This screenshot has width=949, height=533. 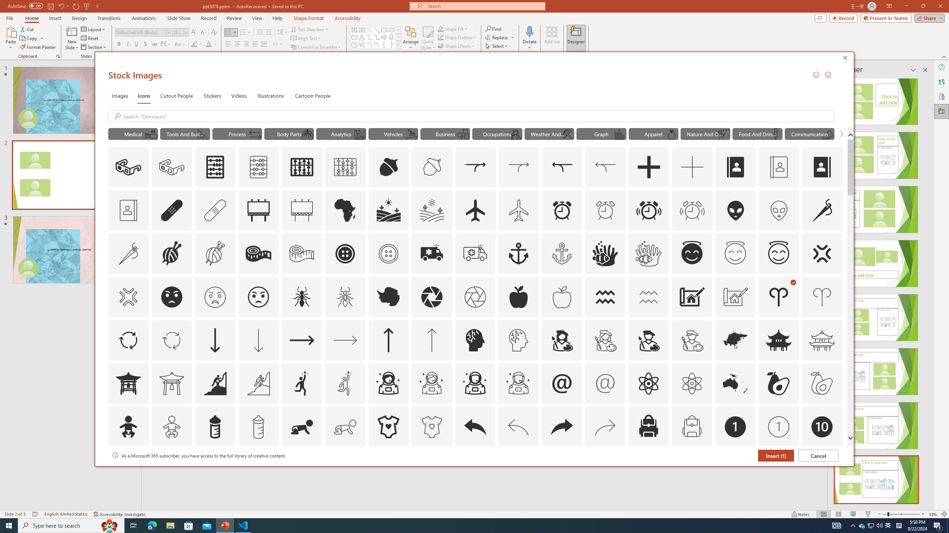 What do you see at coordinates (827, 134) in the screenshot?
I see `AutomationID: Icons_Megaphone_M` at bounding box center [827, 134].